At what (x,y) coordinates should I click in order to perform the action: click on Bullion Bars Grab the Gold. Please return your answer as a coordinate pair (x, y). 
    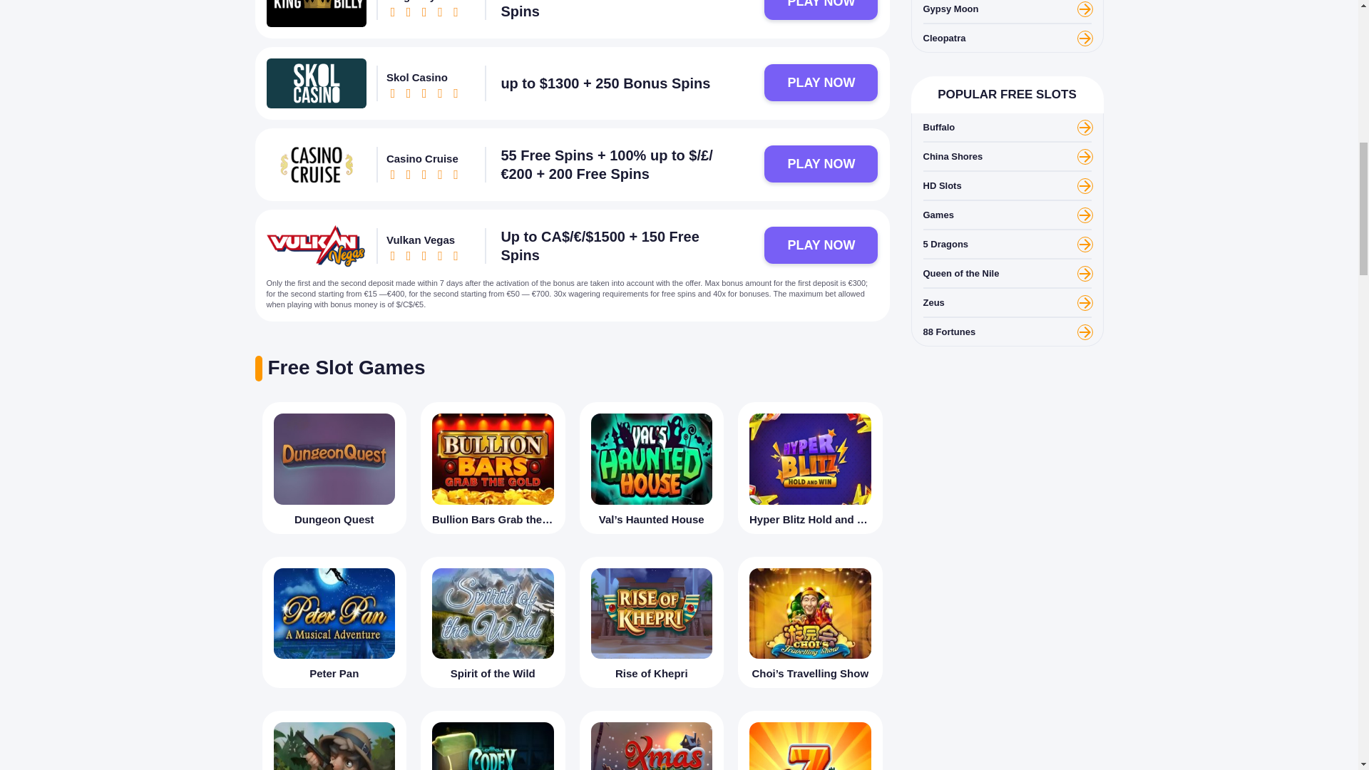
    Looking at the image, I should click on (492, 468).